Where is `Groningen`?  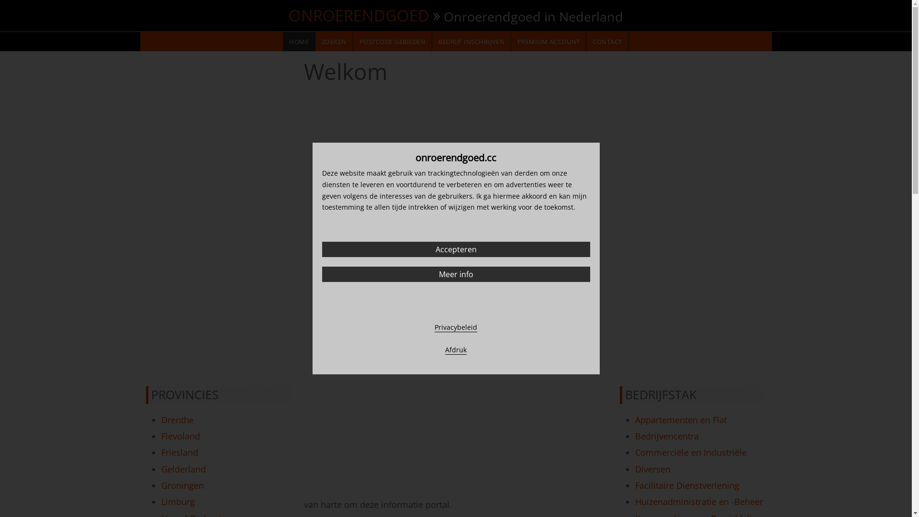 Groningen is located at coordinates (182, 485).